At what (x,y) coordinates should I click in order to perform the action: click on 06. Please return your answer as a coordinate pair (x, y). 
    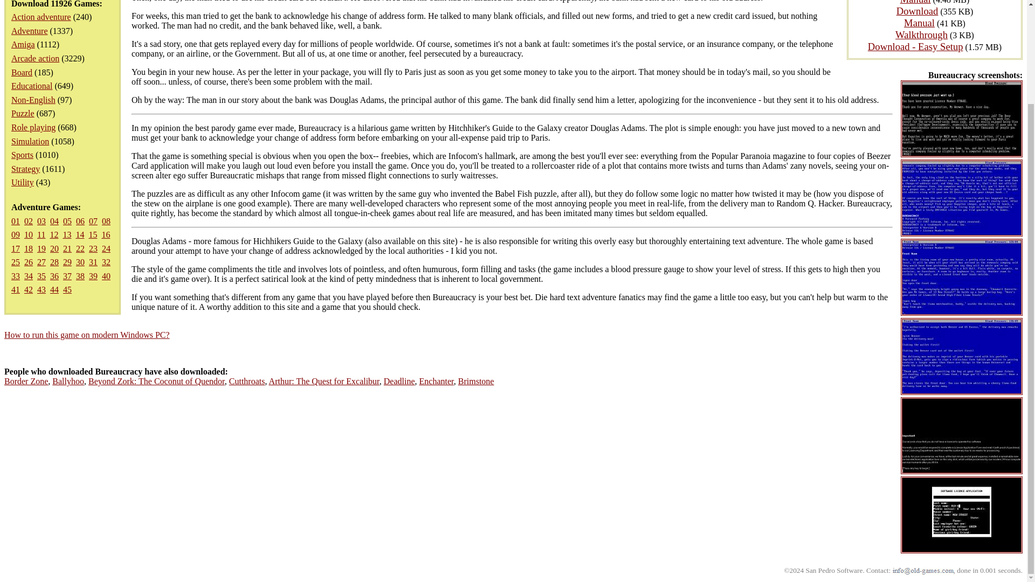
    Looking at the image, I should click on (80, 221).